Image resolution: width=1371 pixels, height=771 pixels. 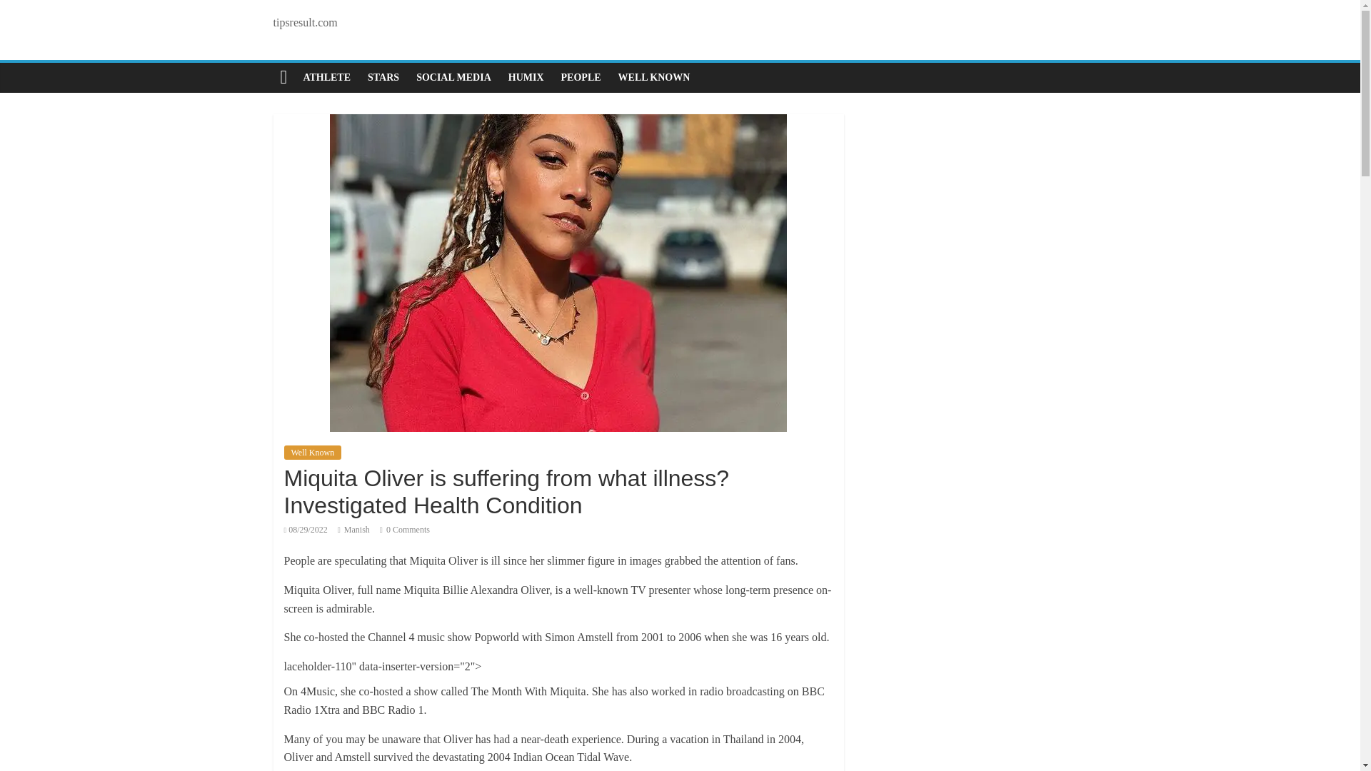 I want to click on Manish, so click(x=357, y=530).